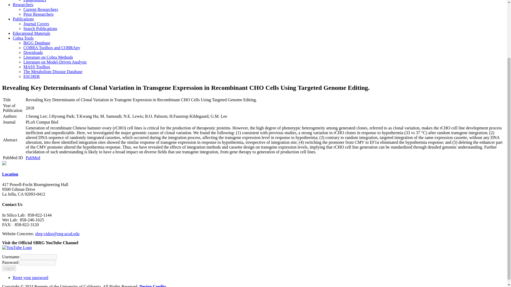  I want to click on Log in, so click(9, 268).